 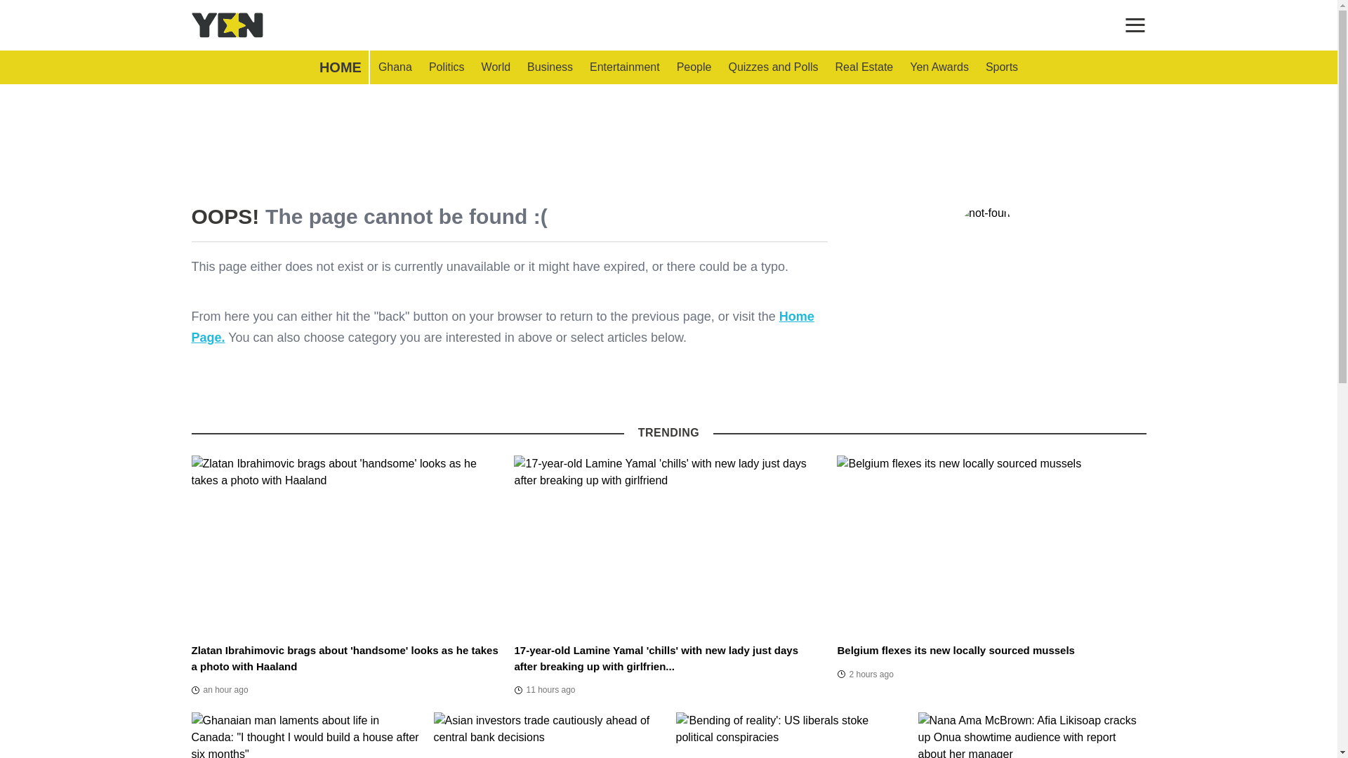 I want to click on 2024-07-29T20:17:28Z, so click(x=544, y=689).